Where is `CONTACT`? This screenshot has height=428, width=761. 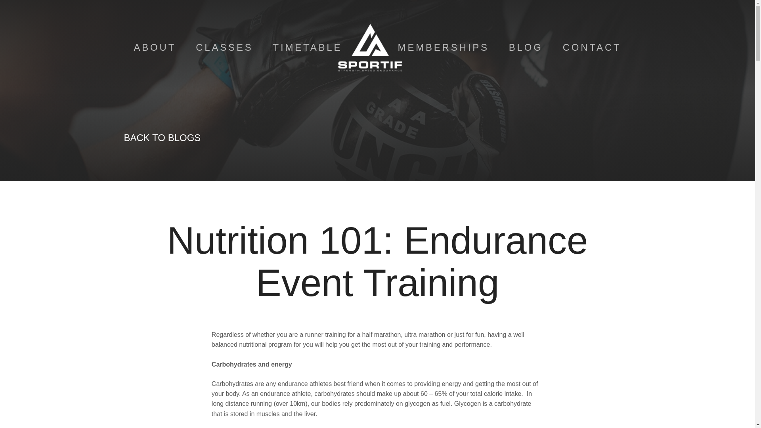 CONTACT is located at coordinates (592, 48).